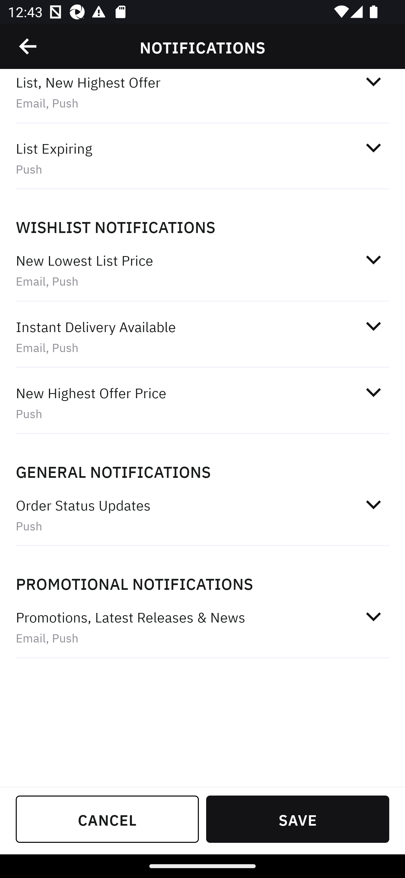 The height and width of the screenshot is (878, 405). Describe the element at coordinates (373, 259) in the screenshot. I see `` at that location.